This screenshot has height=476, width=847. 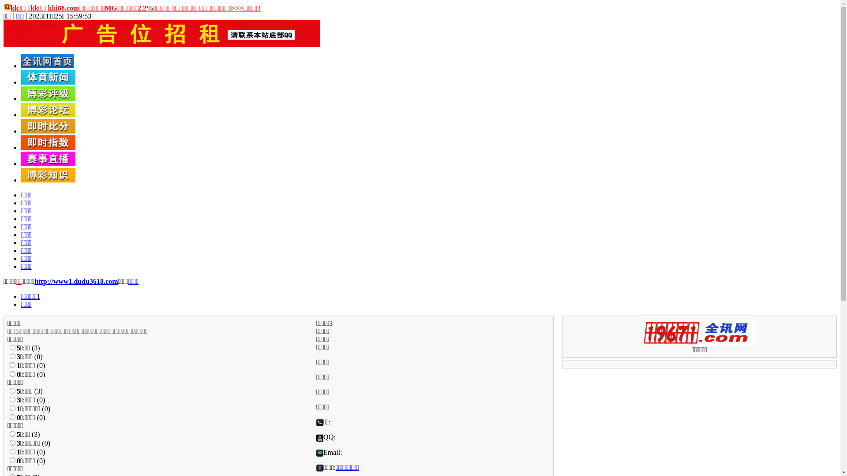 What do you see at coordinates (12, 374) in the screenshot?
I see `4` at bounding box center [12, 374].